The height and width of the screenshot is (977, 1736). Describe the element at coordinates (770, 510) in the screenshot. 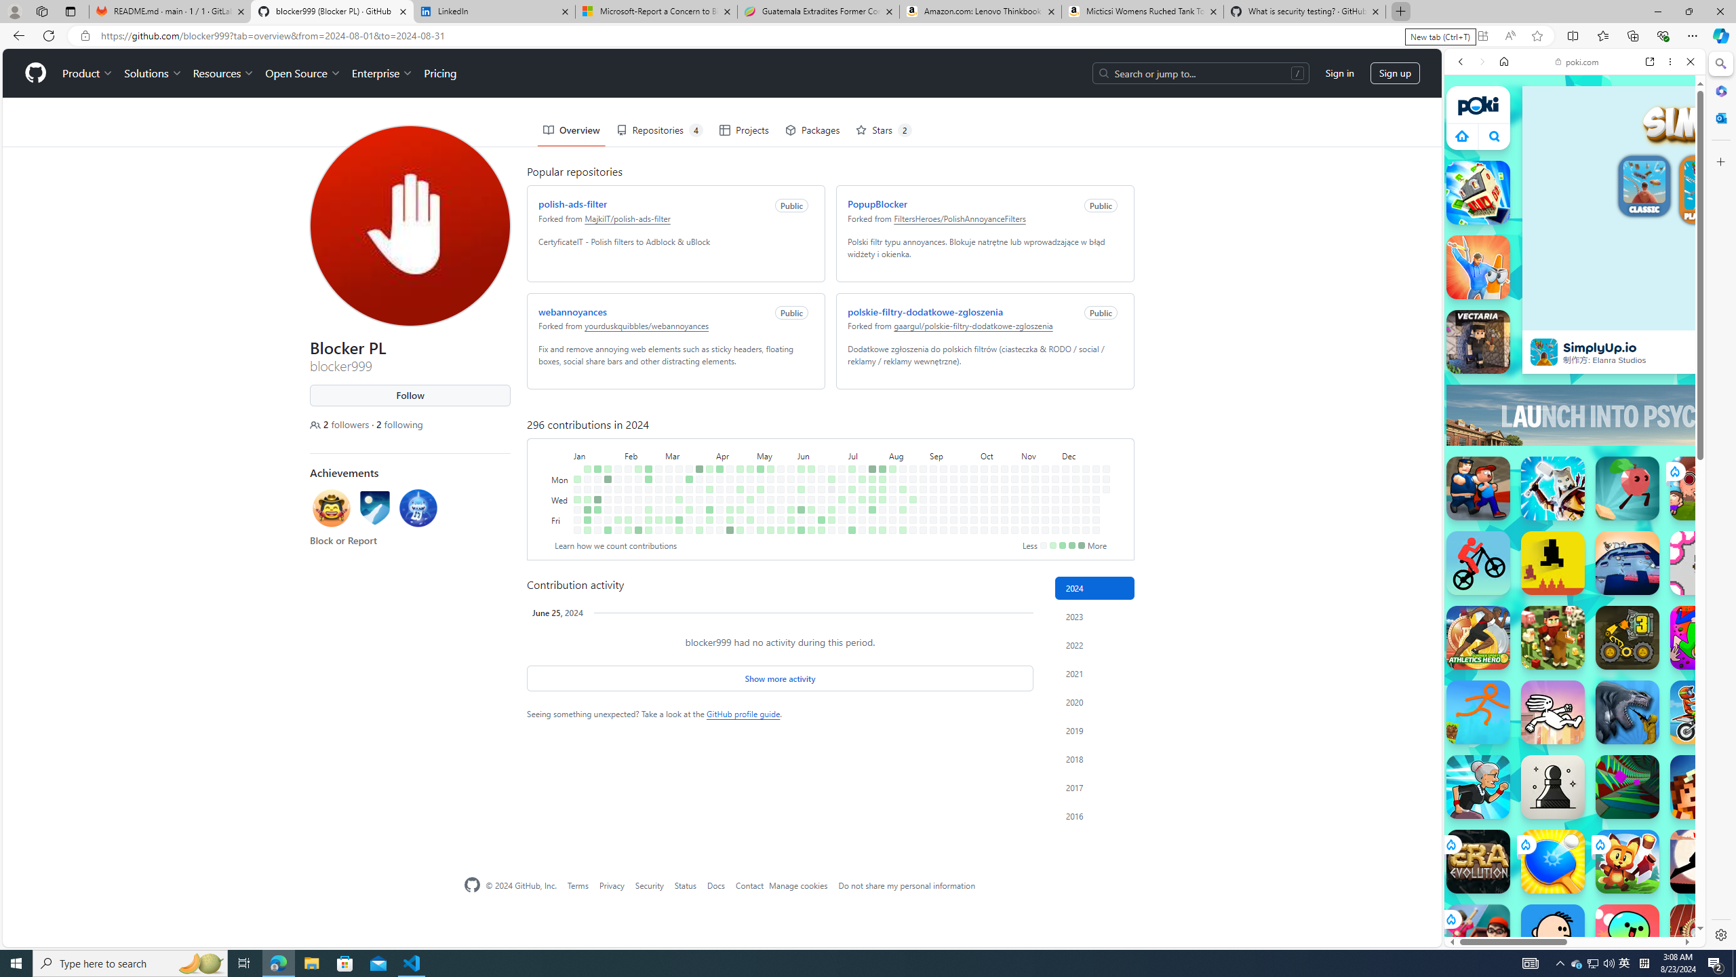

I see `1 contribution on May 16th.` at that location.